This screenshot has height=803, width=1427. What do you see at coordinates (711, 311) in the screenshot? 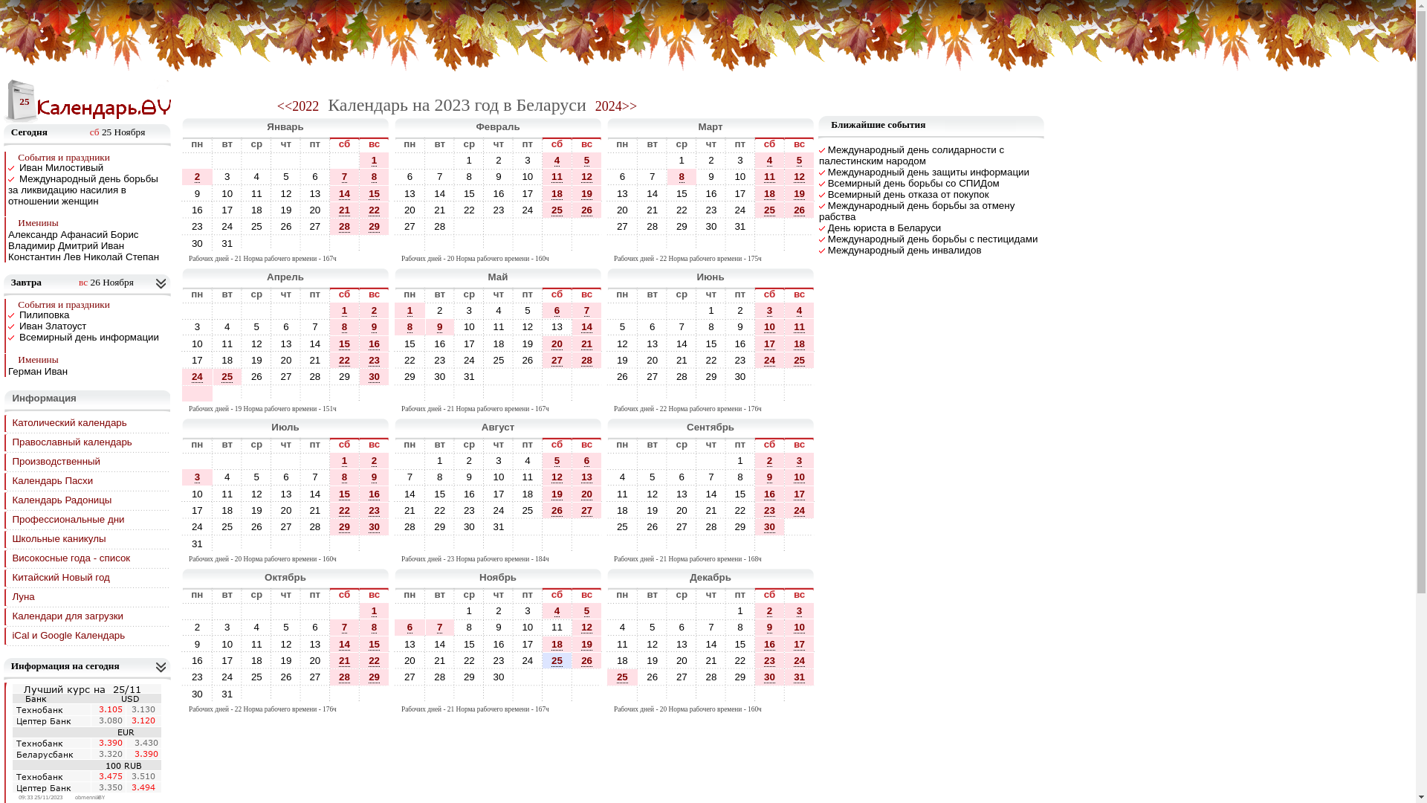
I see `1` at bounding box center [711, 311].